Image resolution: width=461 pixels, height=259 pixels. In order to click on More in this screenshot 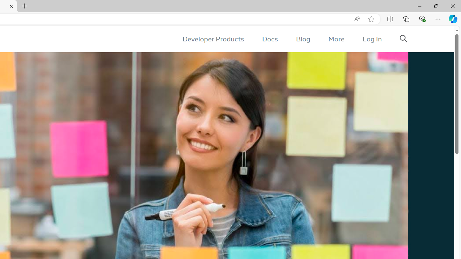, I will do `click(336, 39)`.